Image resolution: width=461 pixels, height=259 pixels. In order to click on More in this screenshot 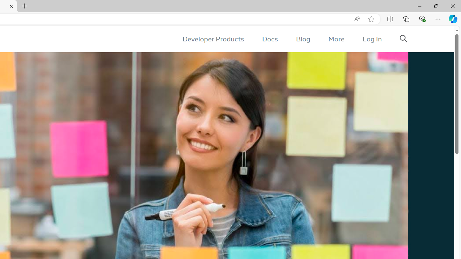, I will do `click(336, 39)`.